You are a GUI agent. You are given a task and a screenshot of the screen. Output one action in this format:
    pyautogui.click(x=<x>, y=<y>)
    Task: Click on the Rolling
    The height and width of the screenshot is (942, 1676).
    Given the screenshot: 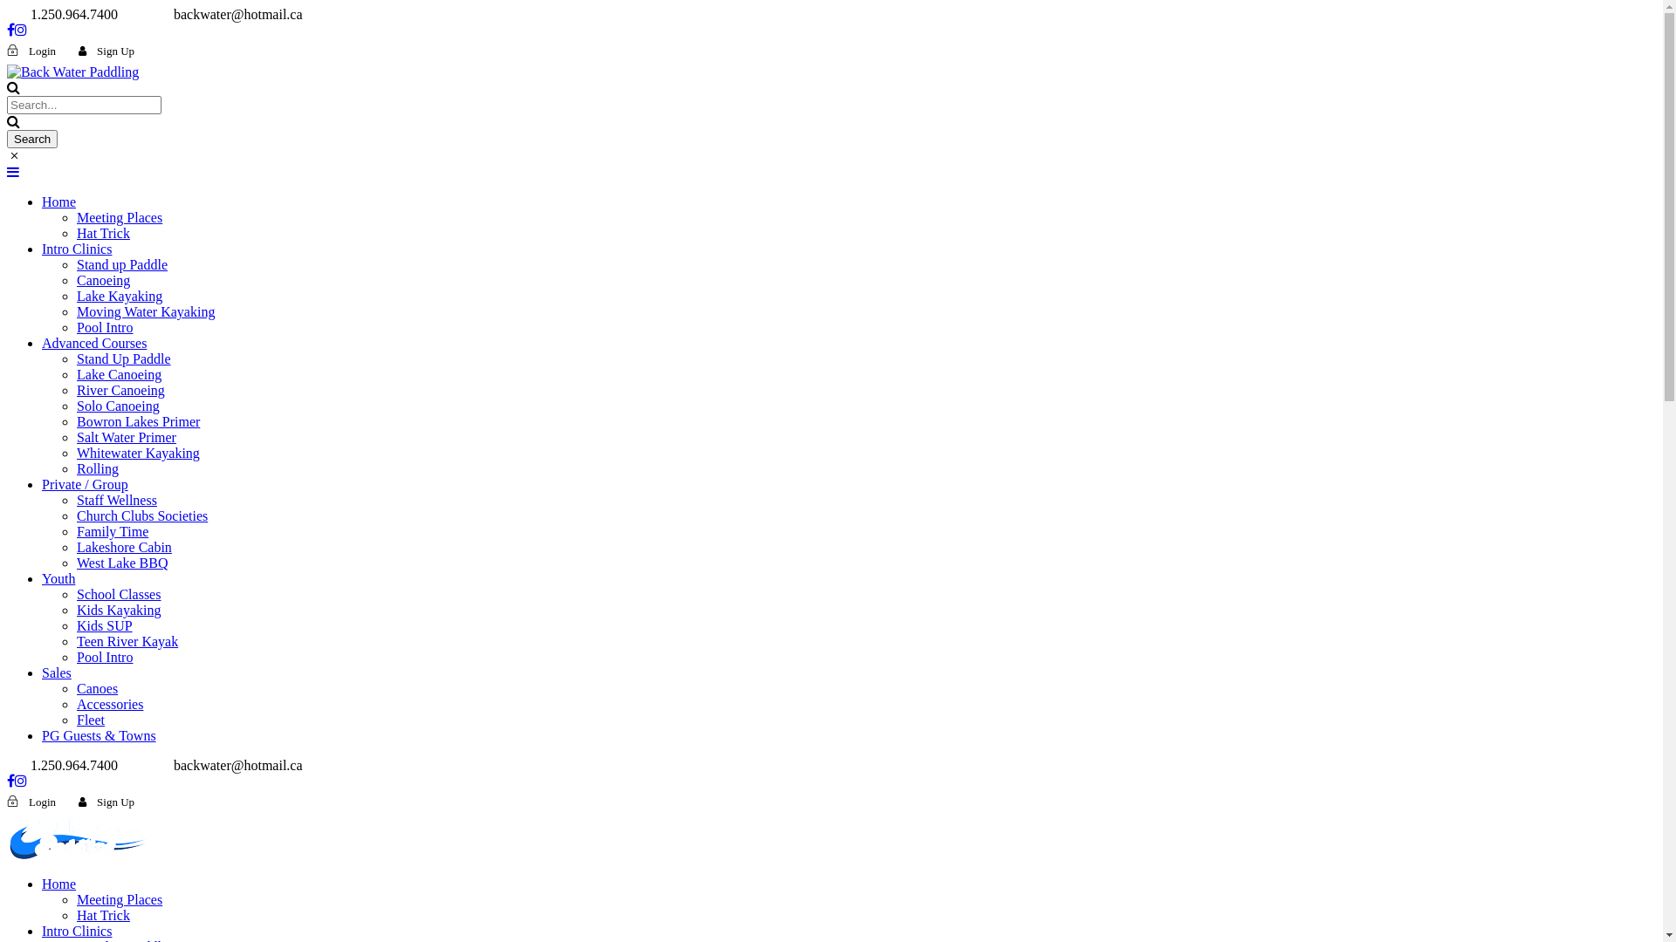 What is the action you would take?
    pyautogui.click(x=98, y=469)
    